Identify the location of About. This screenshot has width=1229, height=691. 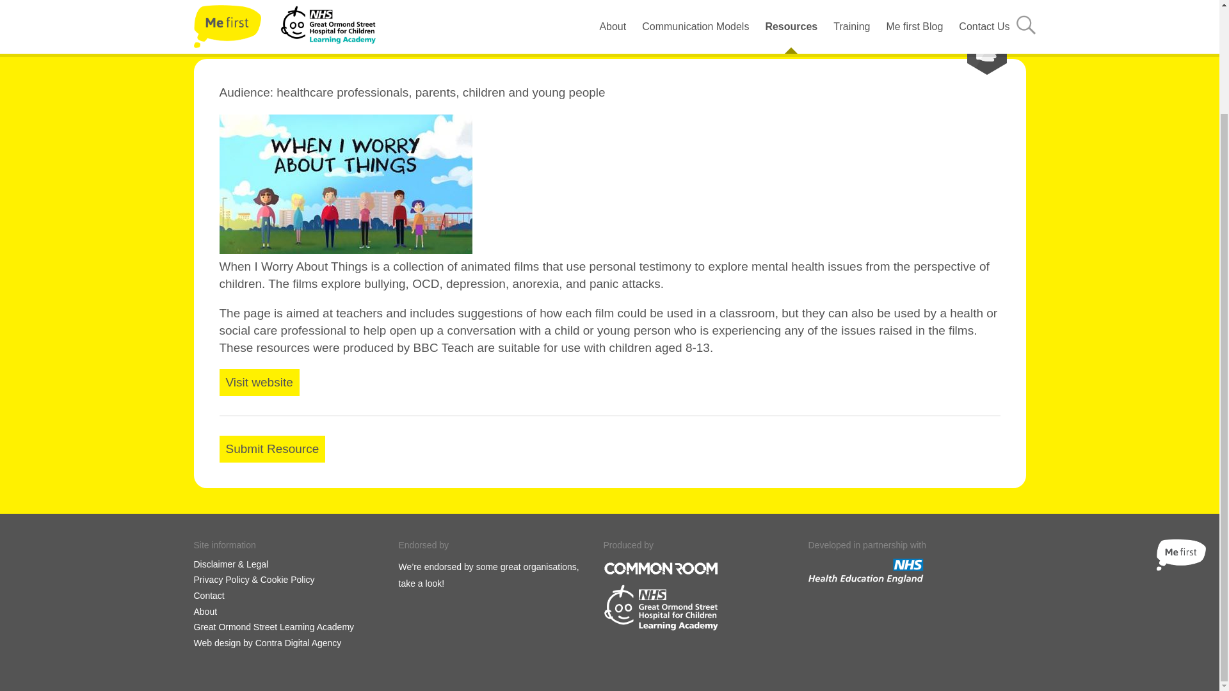
(205, 612).